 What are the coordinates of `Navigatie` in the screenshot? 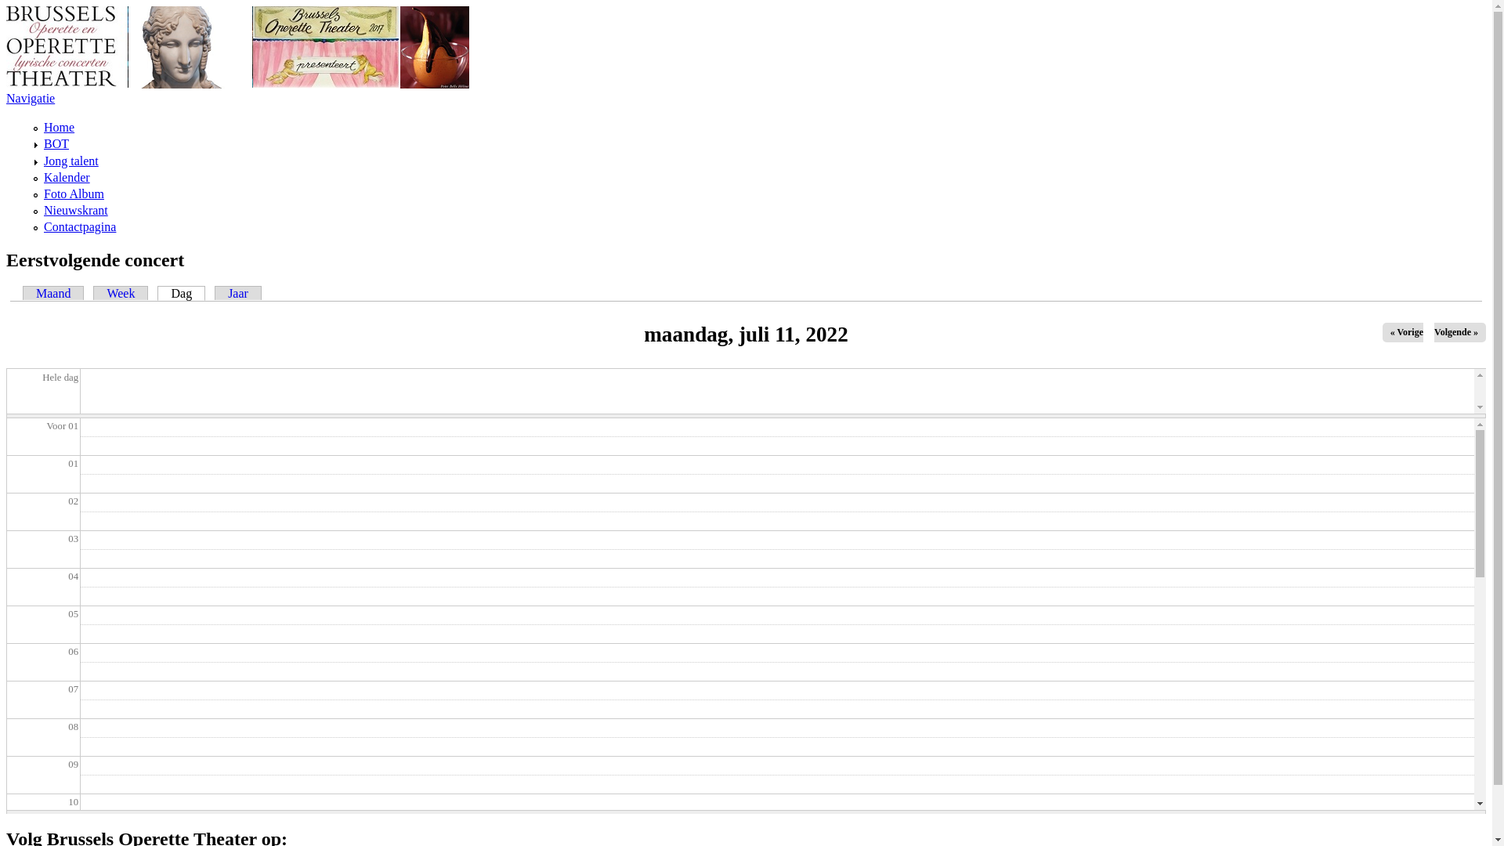 It's located at (31, 99).